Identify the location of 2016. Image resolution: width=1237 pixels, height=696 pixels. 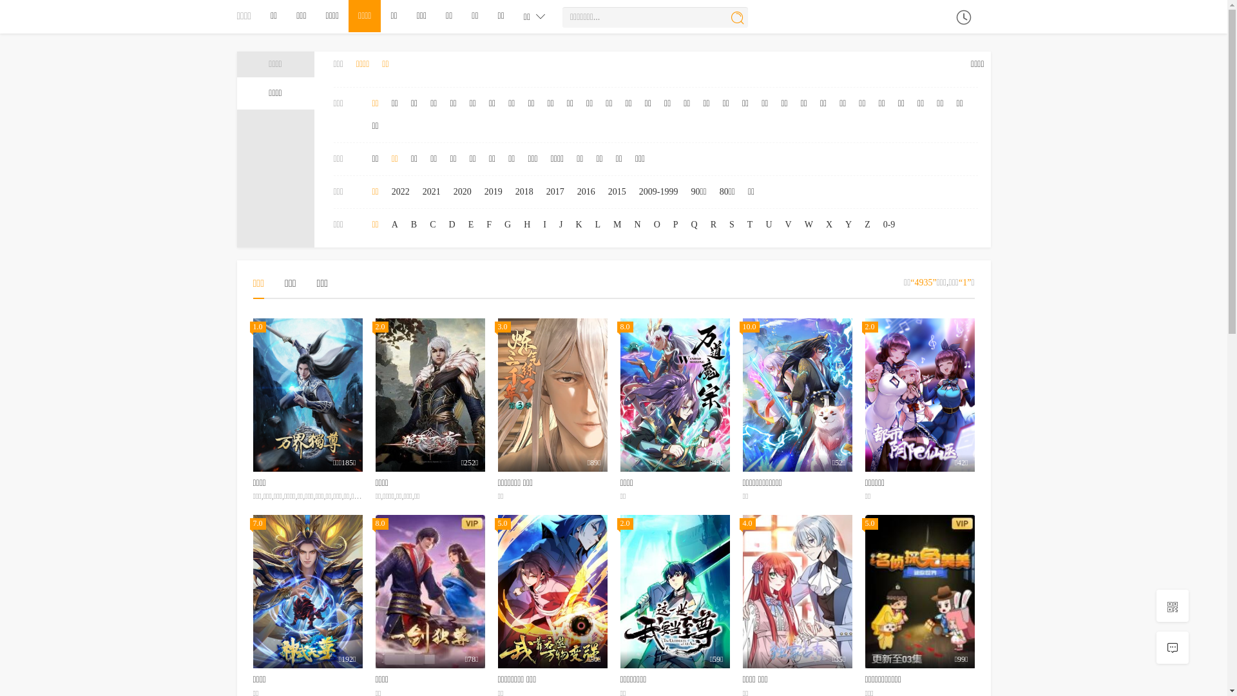
(586, 192).